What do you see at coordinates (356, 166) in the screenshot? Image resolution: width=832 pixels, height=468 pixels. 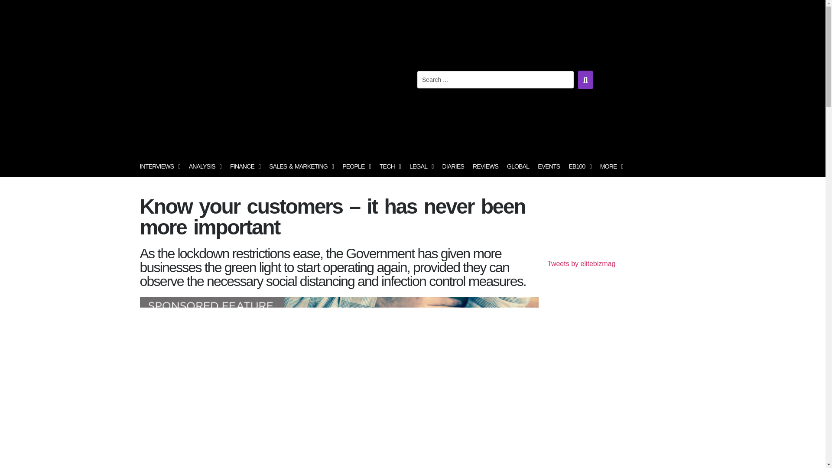 I see `PEOPLE` at bounding box center [356, 166].